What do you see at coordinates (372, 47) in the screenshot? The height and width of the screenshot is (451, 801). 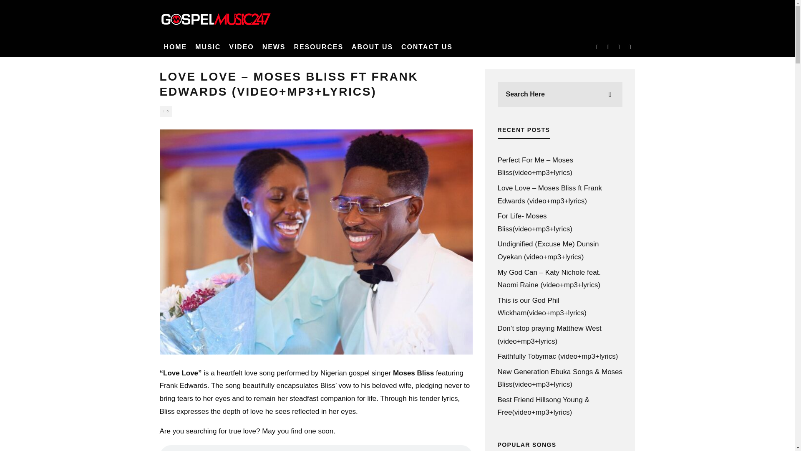 I see `ABOUT US` at bounding box center [372, 47].